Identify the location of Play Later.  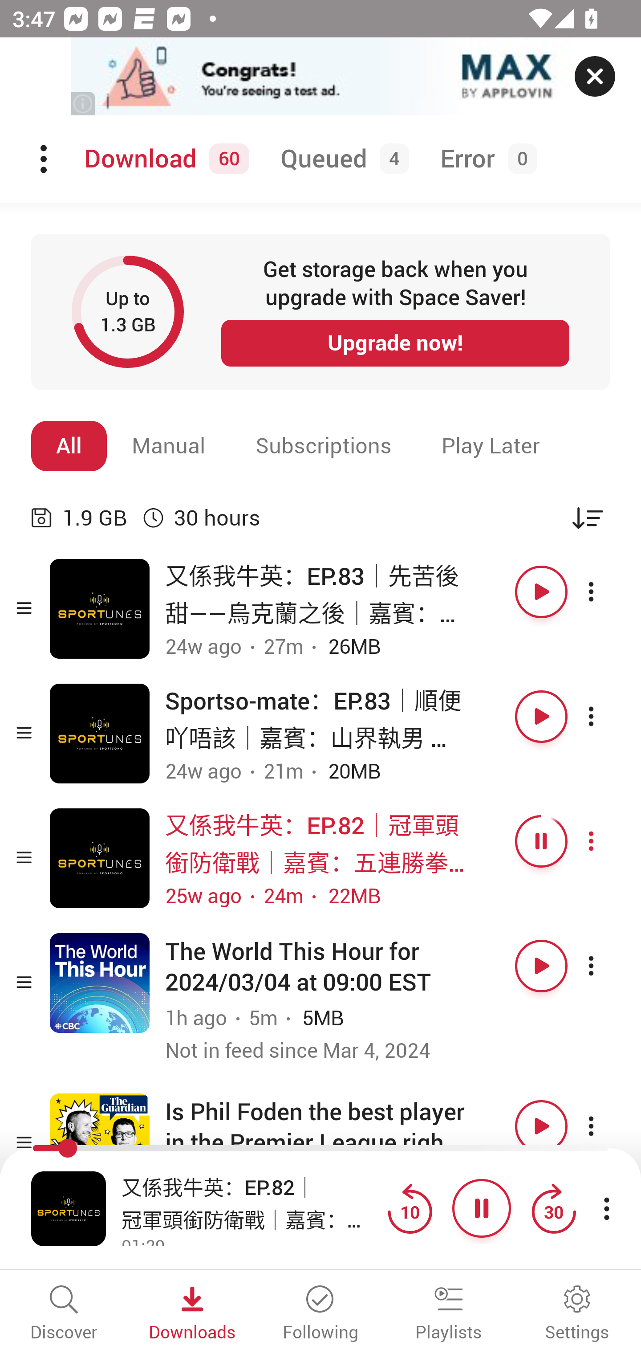
(491, 446).